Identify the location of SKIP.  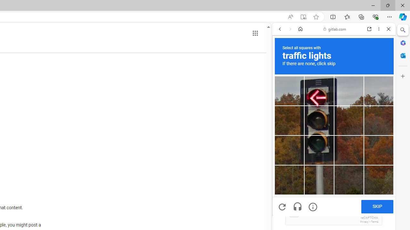
(377, 206).